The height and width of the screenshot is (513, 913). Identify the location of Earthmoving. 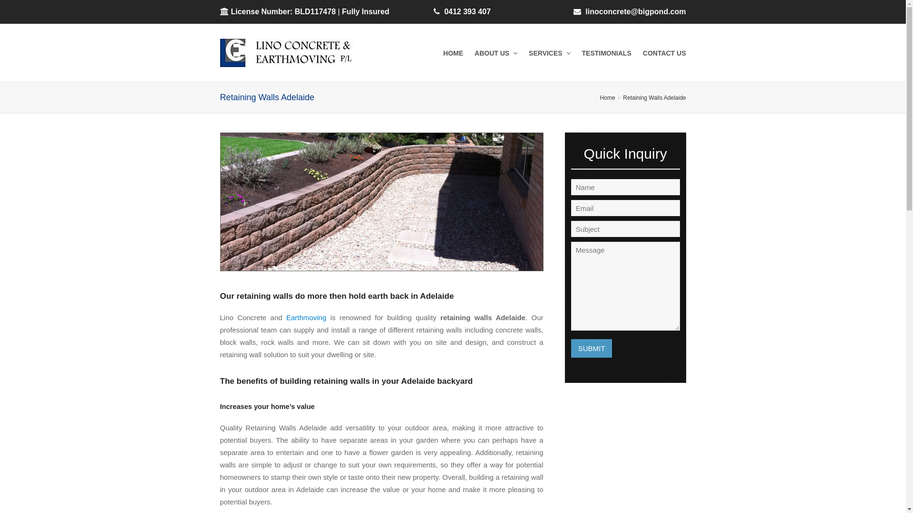
(306, 317).